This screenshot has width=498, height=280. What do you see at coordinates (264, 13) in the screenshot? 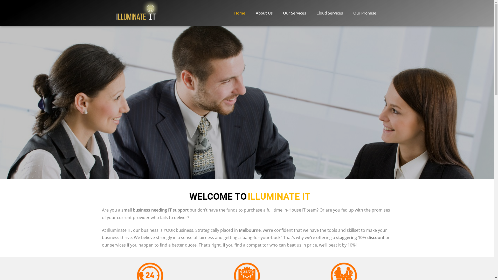
I see `About Us` at bounding box center [264, 13].